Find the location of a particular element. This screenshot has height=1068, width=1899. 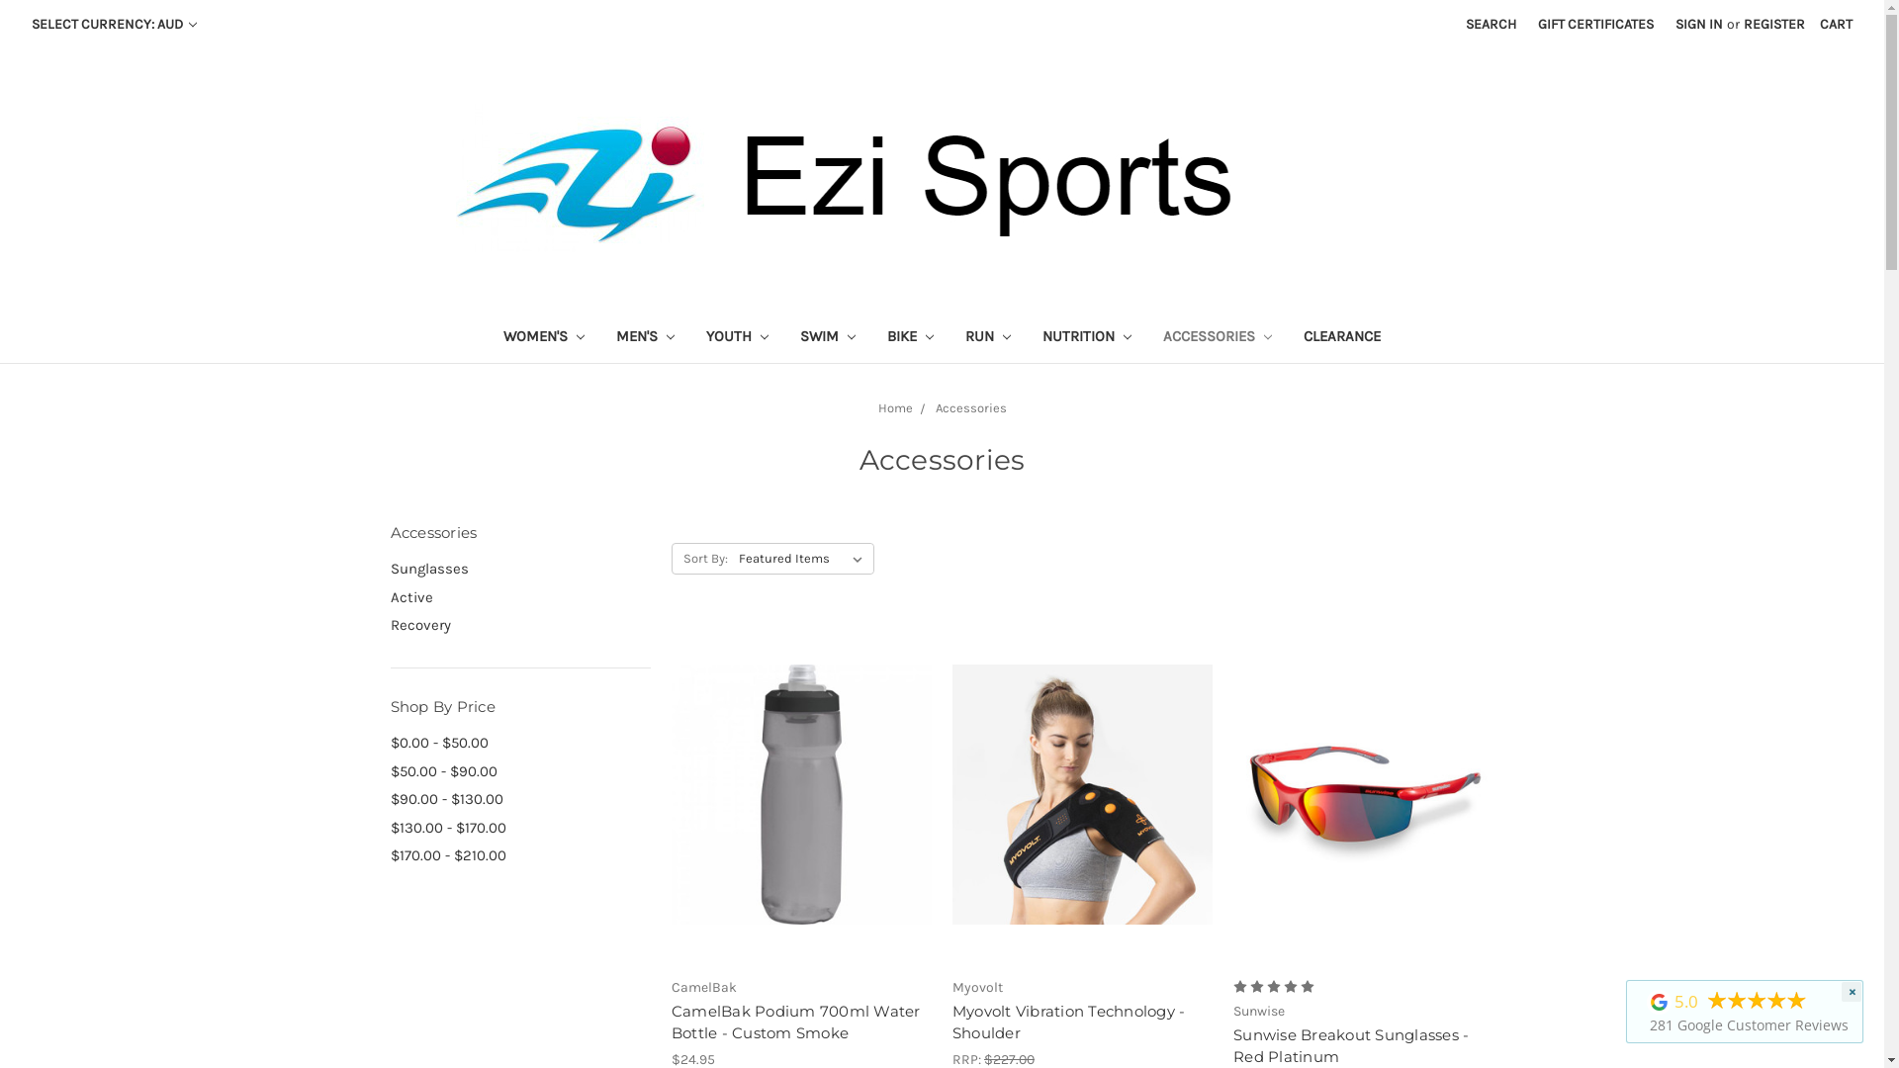

CamelBak Podium 700ml Water Bottle - Custom Smoke is located at coordinates (796, 1023).